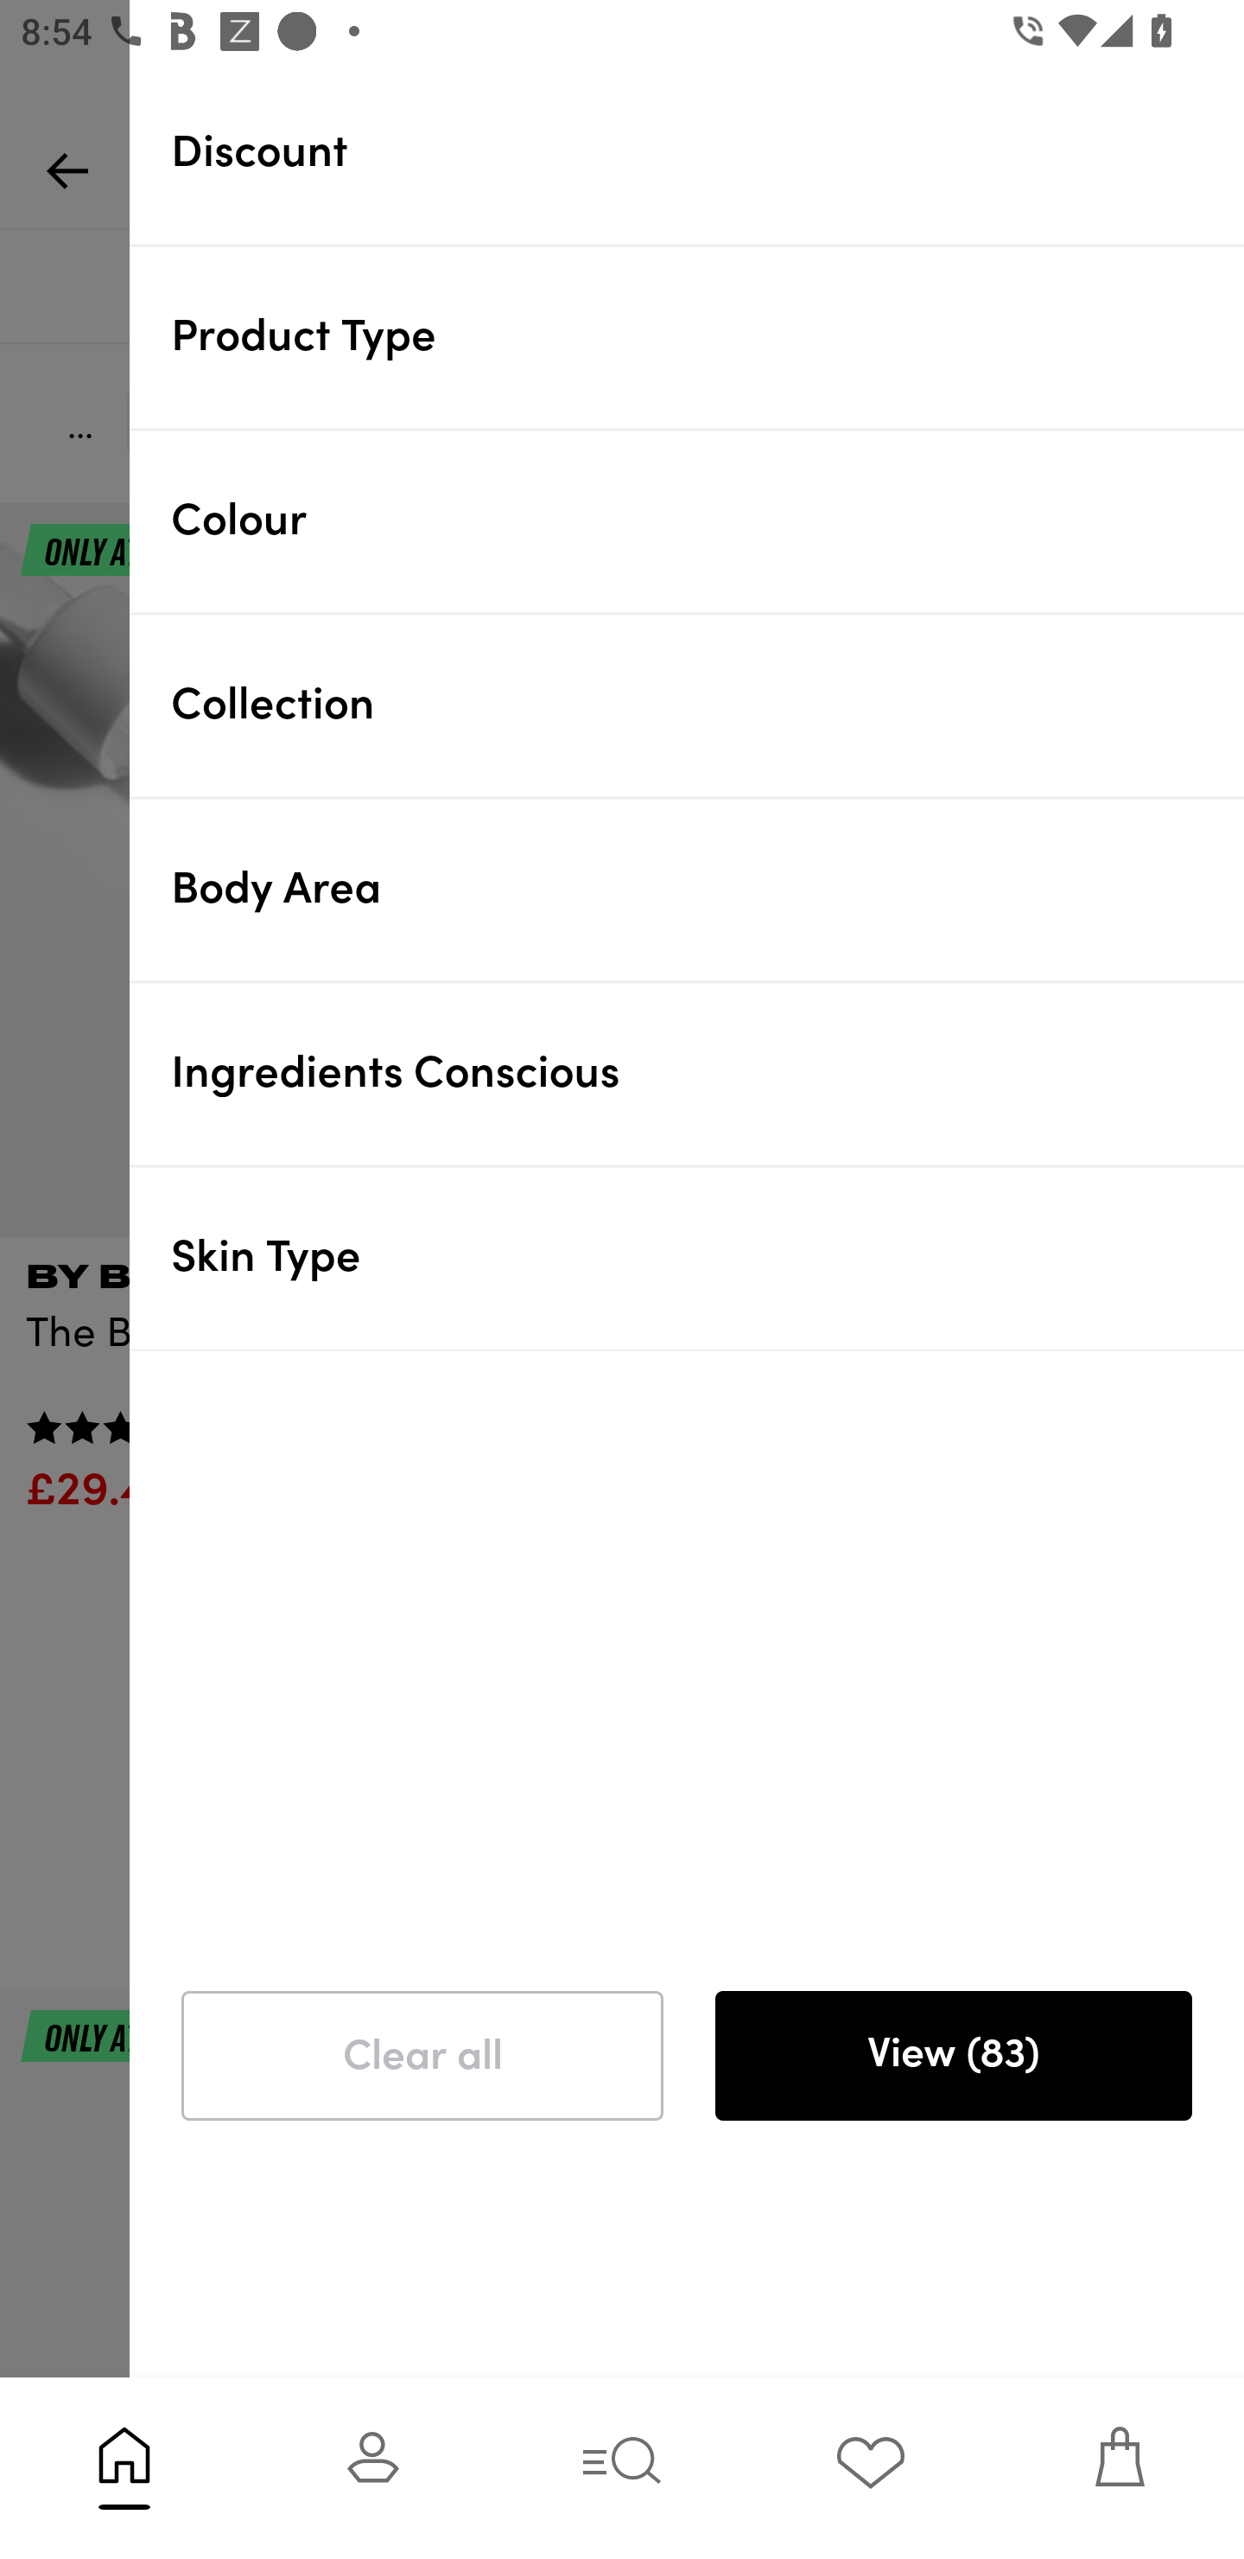 This screenshot has height=2559, width=1244. Describe the element at coordinates (708, 520) in the screenshot. I see `Colour` at that location.